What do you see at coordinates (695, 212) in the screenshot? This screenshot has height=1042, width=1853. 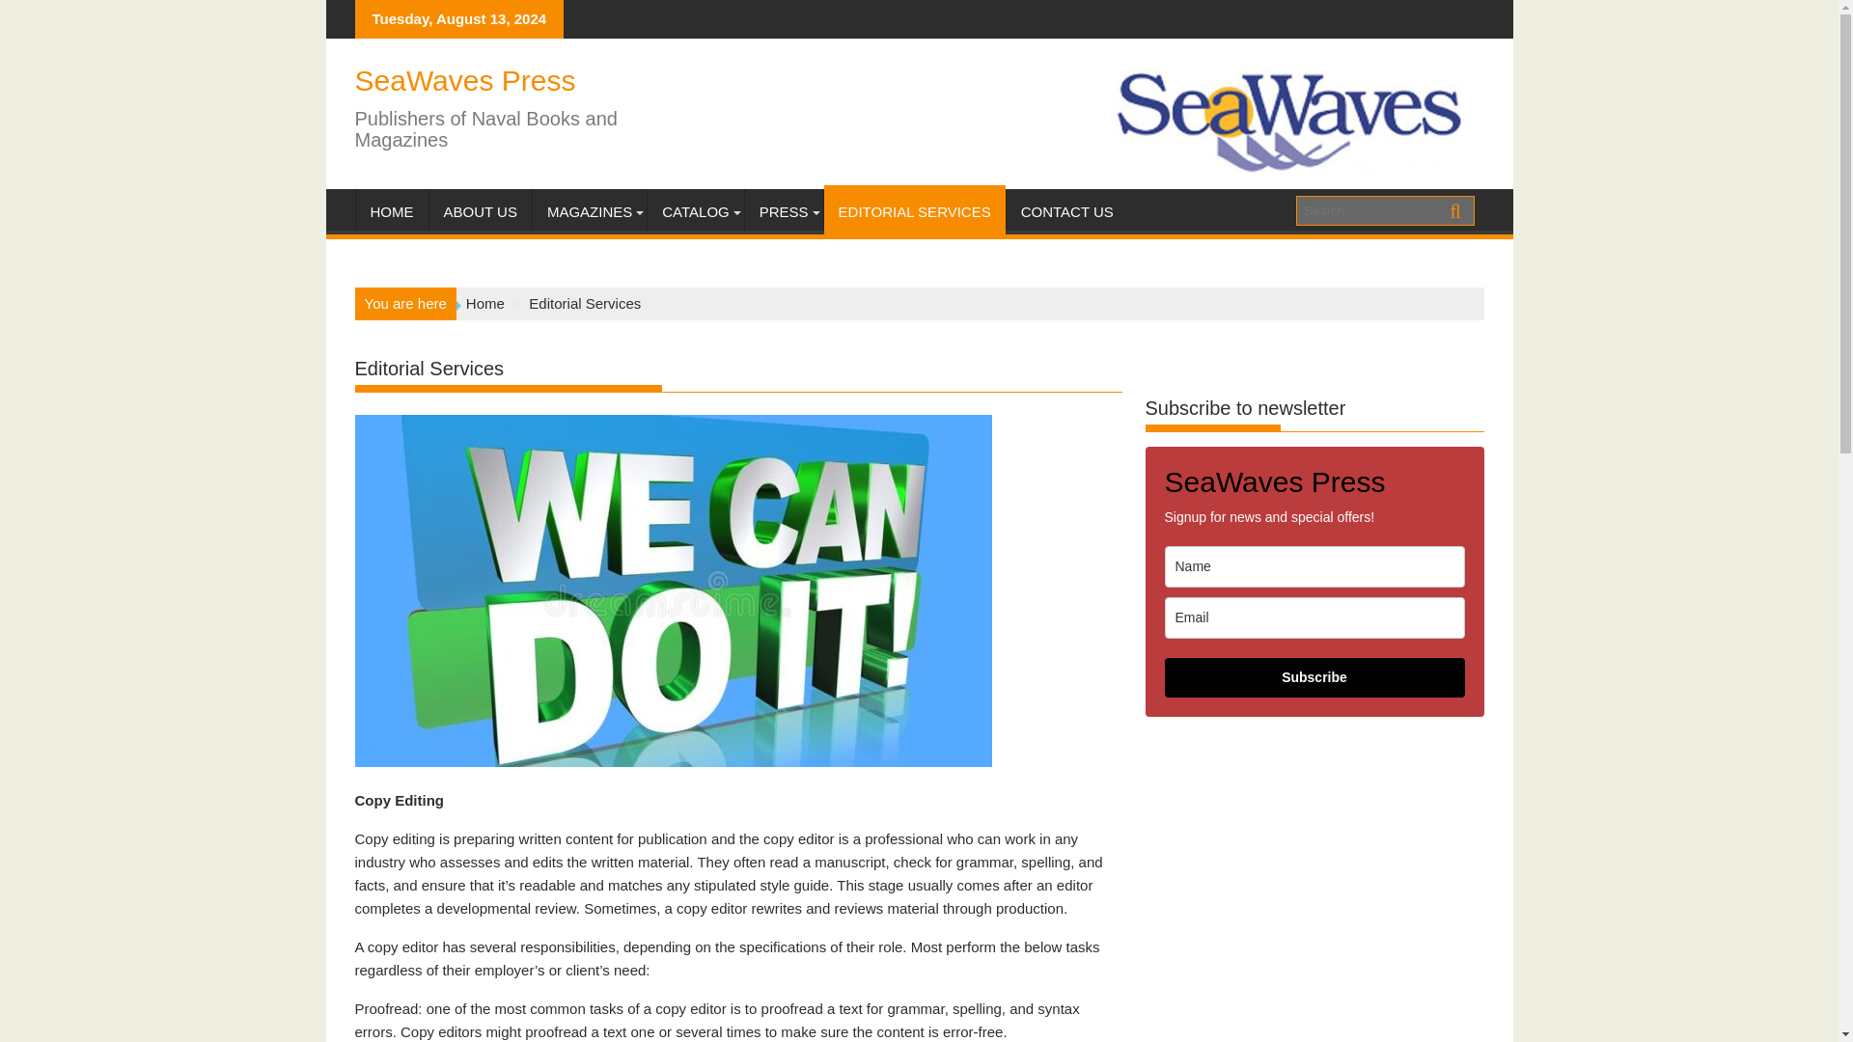 I see `CATALOG` at bounding box center [695, 212].